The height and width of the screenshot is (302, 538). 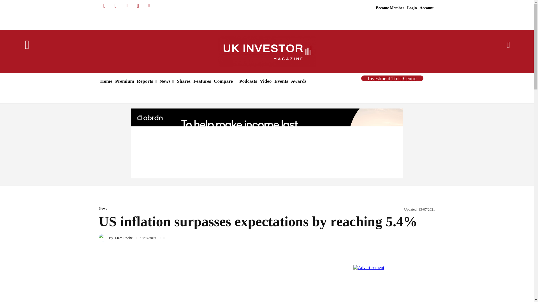 I want to click on Linkedin, so click(x=127, y=6).